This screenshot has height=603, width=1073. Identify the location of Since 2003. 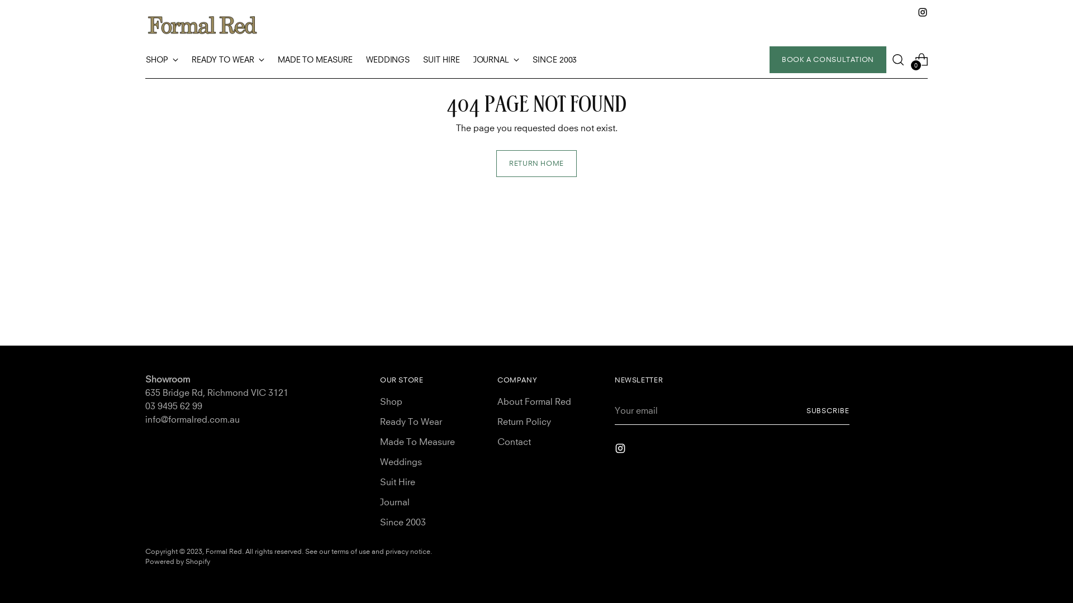
(403, 522).